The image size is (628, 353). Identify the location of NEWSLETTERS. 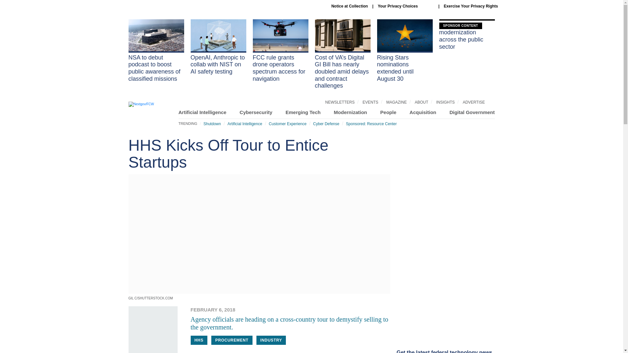
(340, 102).